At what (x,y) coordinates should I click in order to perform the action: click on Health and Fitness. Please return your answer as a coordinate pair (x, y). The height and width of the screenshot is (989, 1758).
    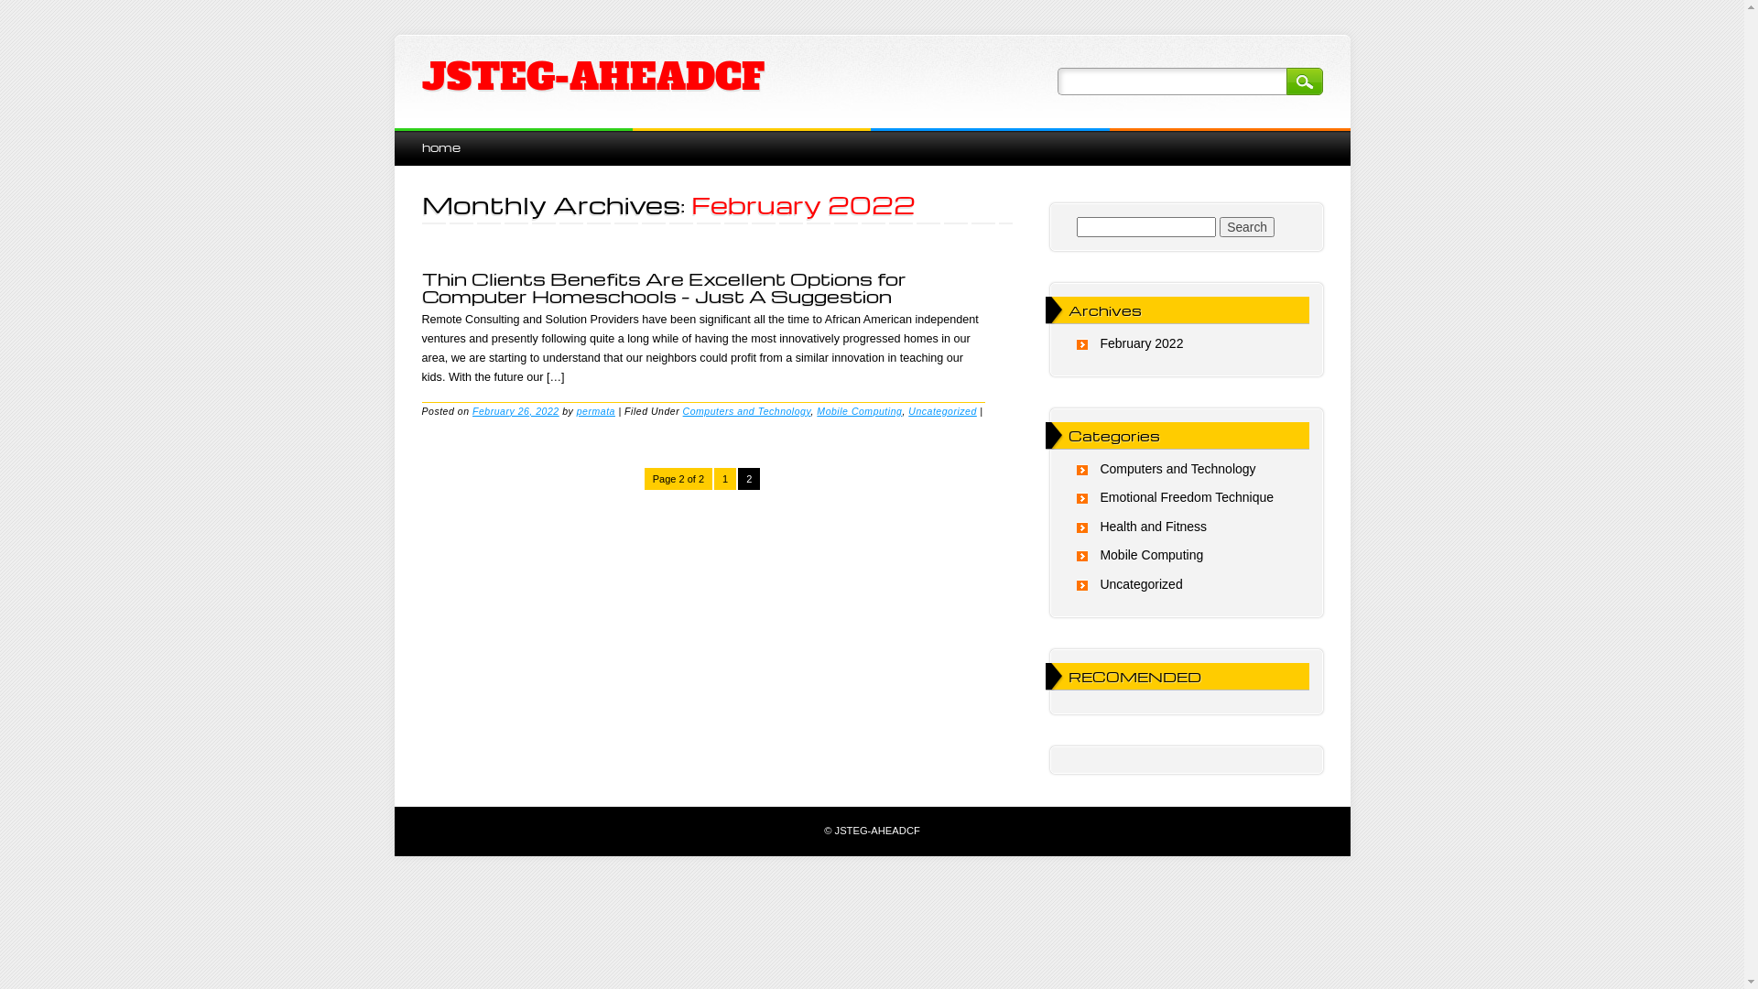
    Looking at the image, I should click on (1154, 527).